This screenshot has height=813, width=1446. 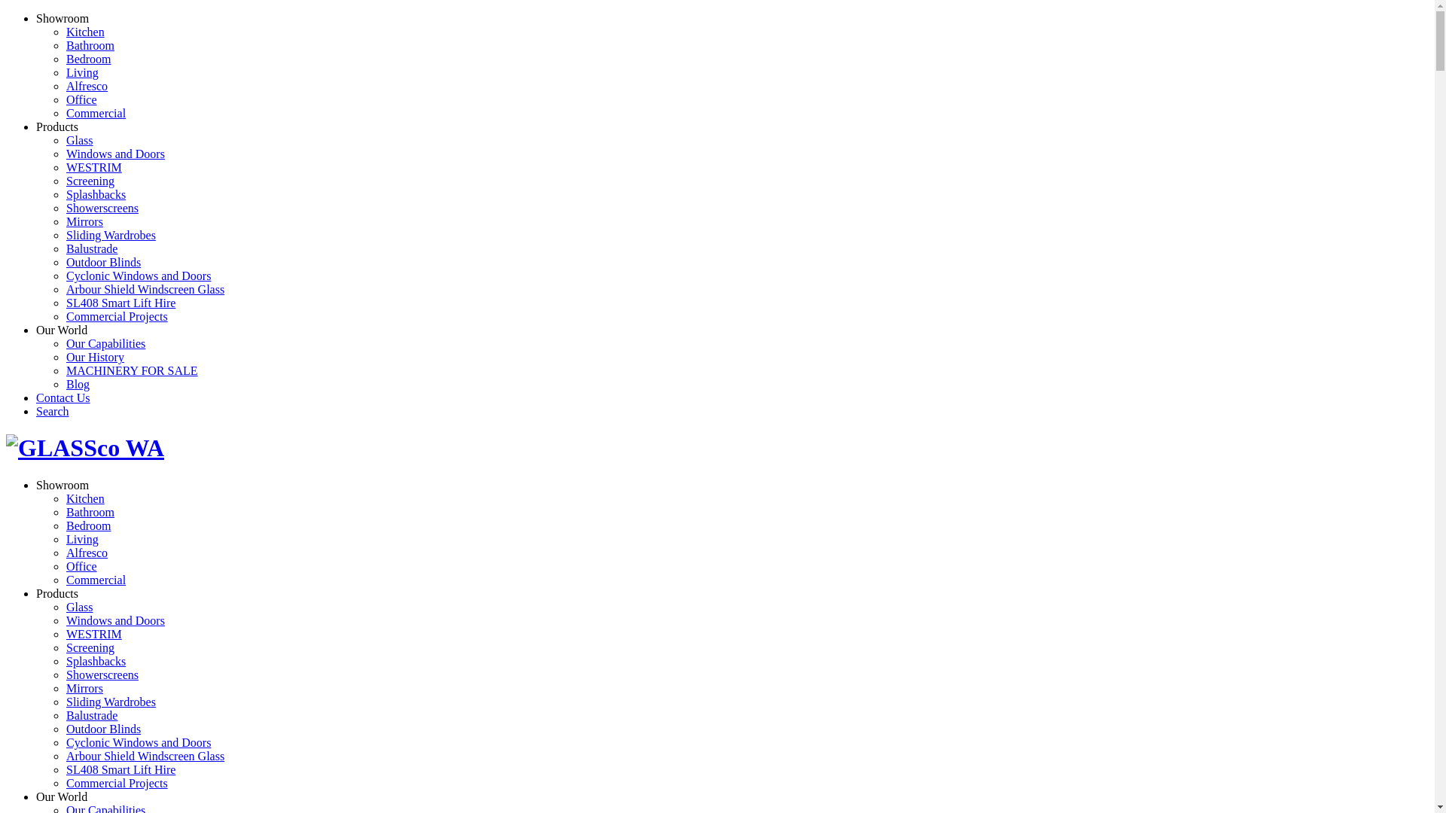 What do you see at coordinates (80, 607) in the screenshot?
I see `Glass` at bounding box center [80, 607].